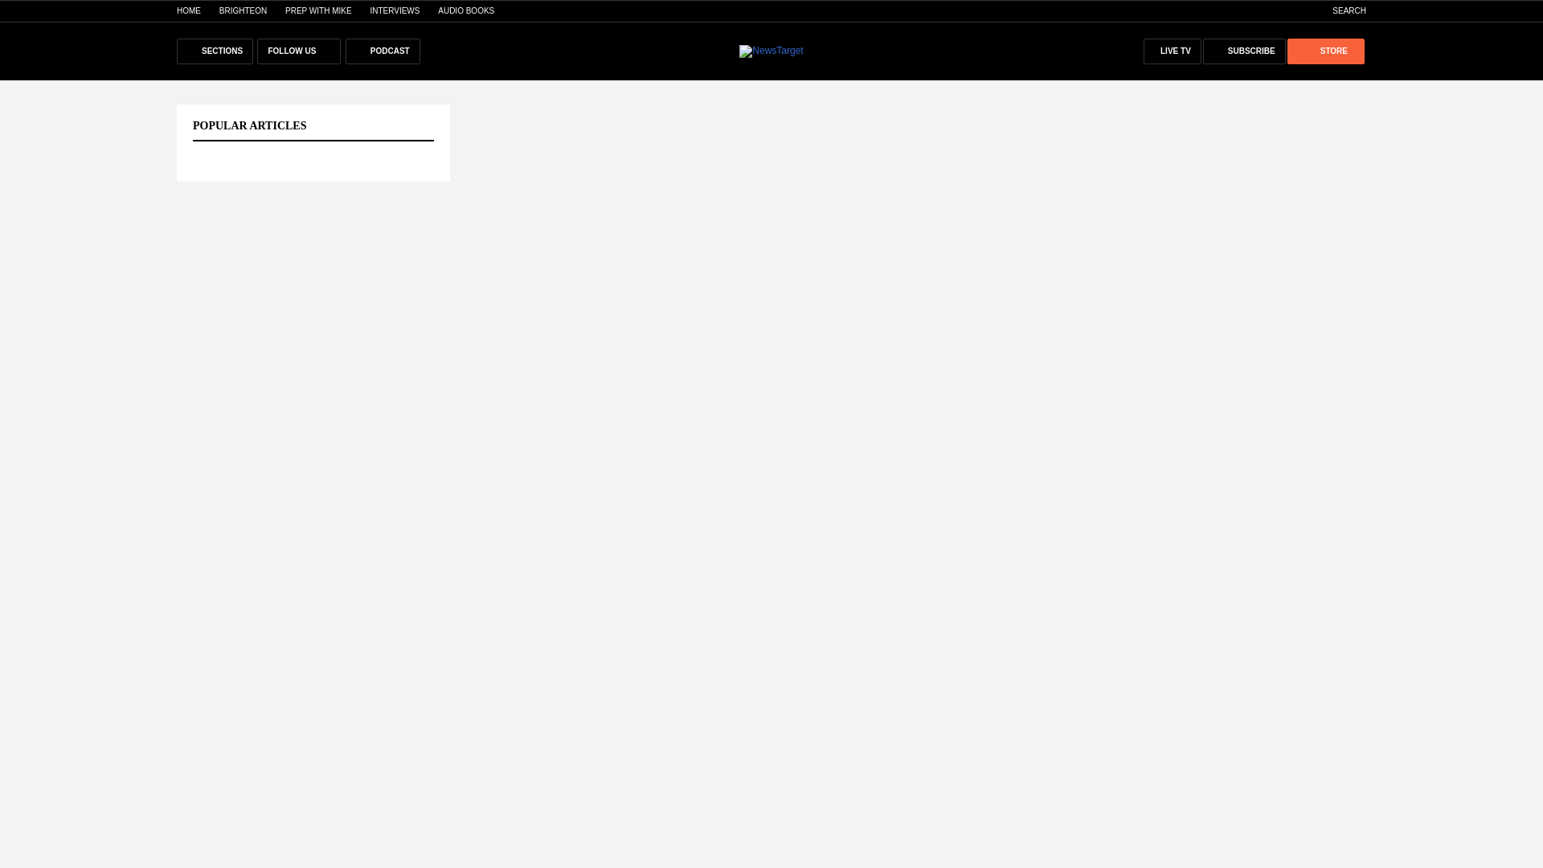 This screenshot has width=1543, height=868. I want to click on LIVE TV, so click(1172, 51).